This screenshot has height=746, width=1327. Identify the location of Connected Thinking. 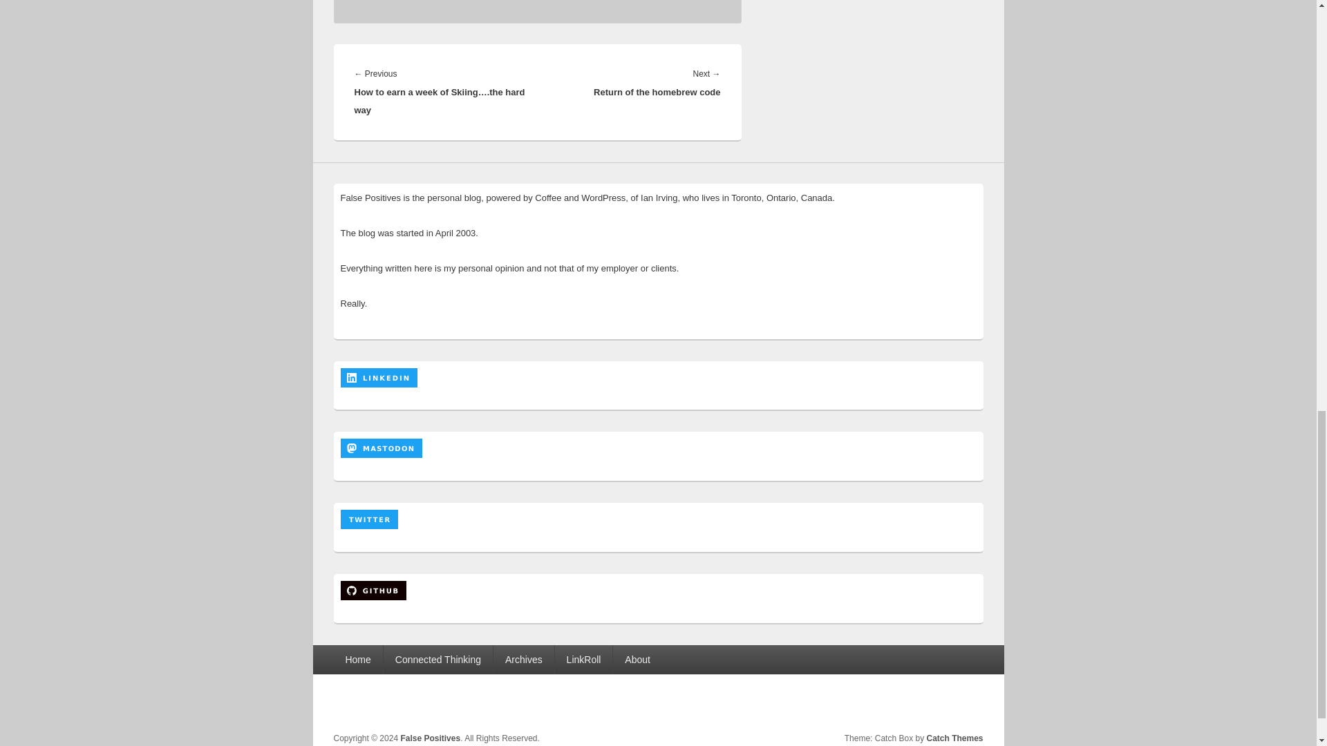
(437, 660).